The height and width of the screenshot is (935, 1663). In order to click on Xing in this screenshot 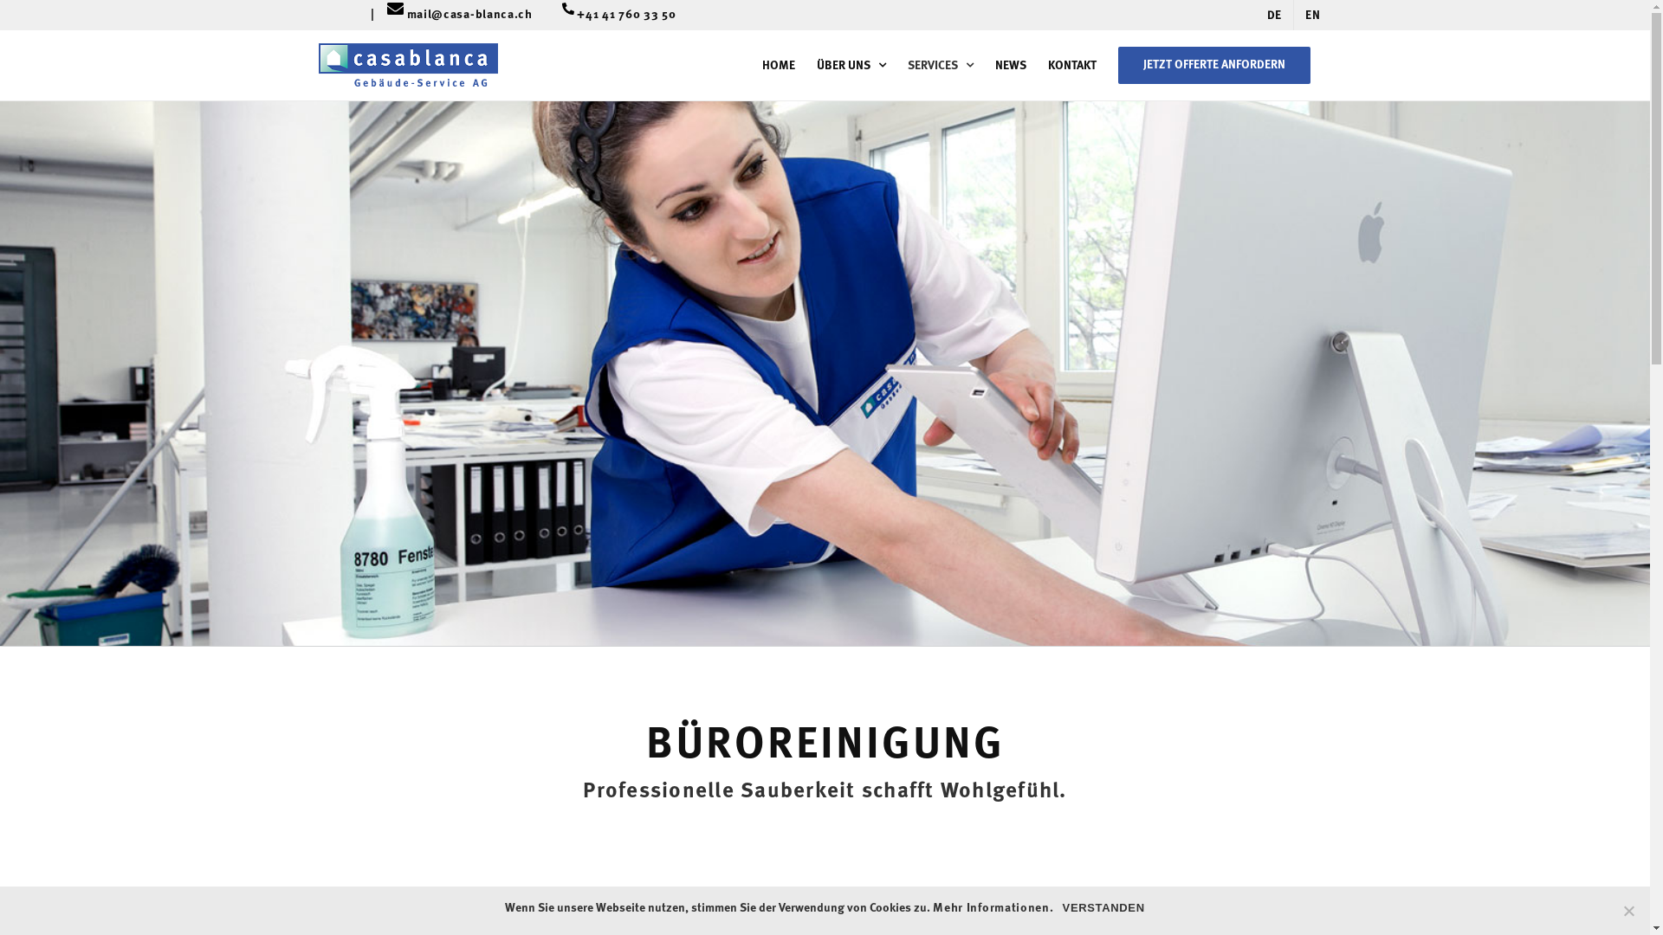, I will do `click(364, 15)`.